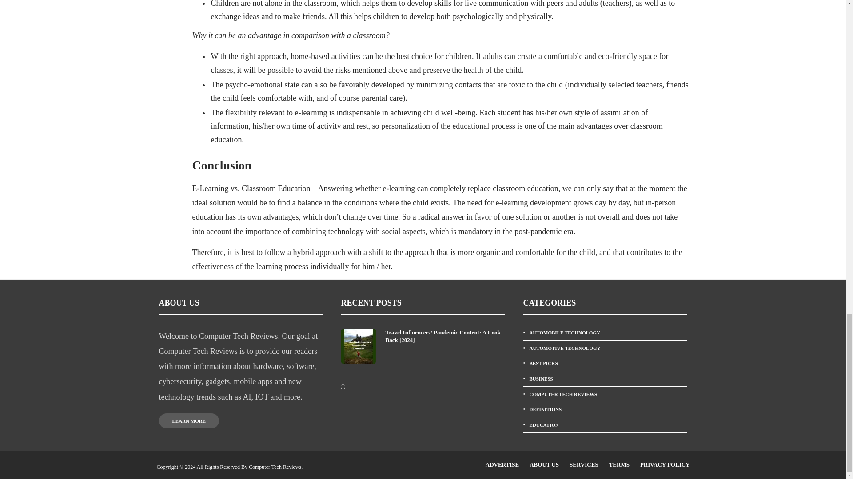 Image resolution: width=853 pixels, height=479 pixels. I want to click on AUTOMOTIVE TECHNOLOGY, so click(605, 348).